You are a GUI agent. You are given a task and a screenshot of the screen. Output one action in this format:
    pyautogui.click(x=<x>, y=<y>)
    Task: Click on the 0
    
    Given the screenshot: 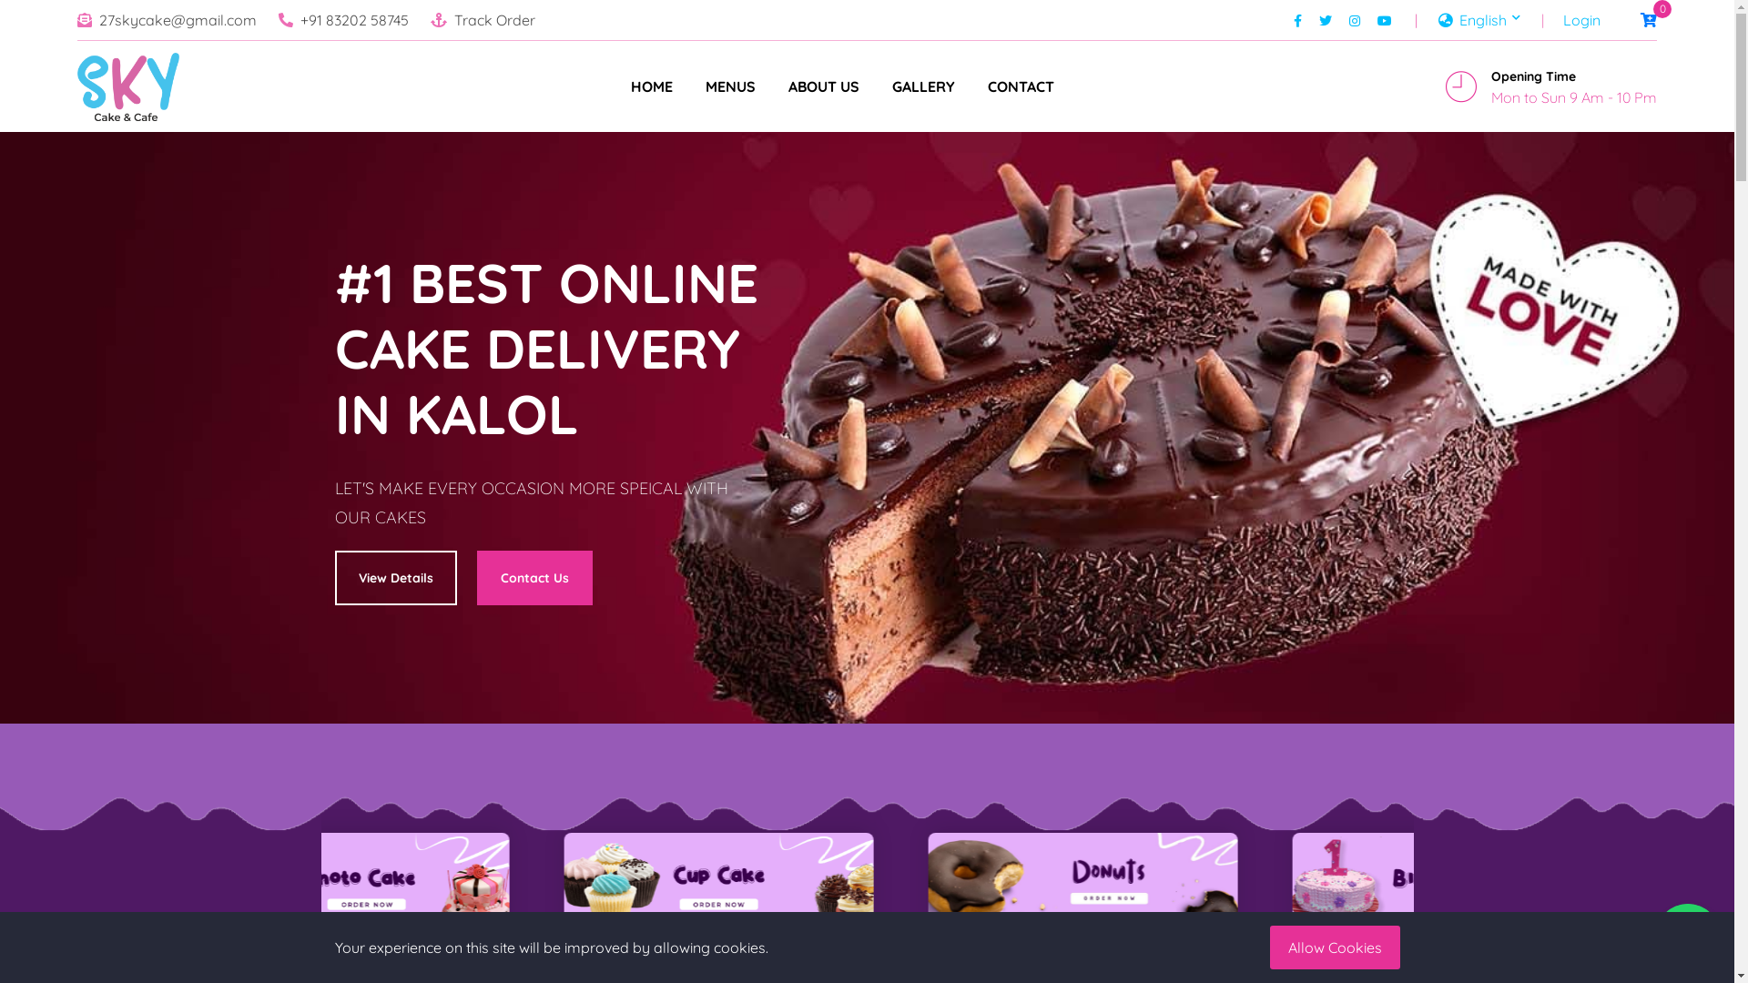 What is the action you would take?
    pyautogui.click(x=1631, y=20)
    